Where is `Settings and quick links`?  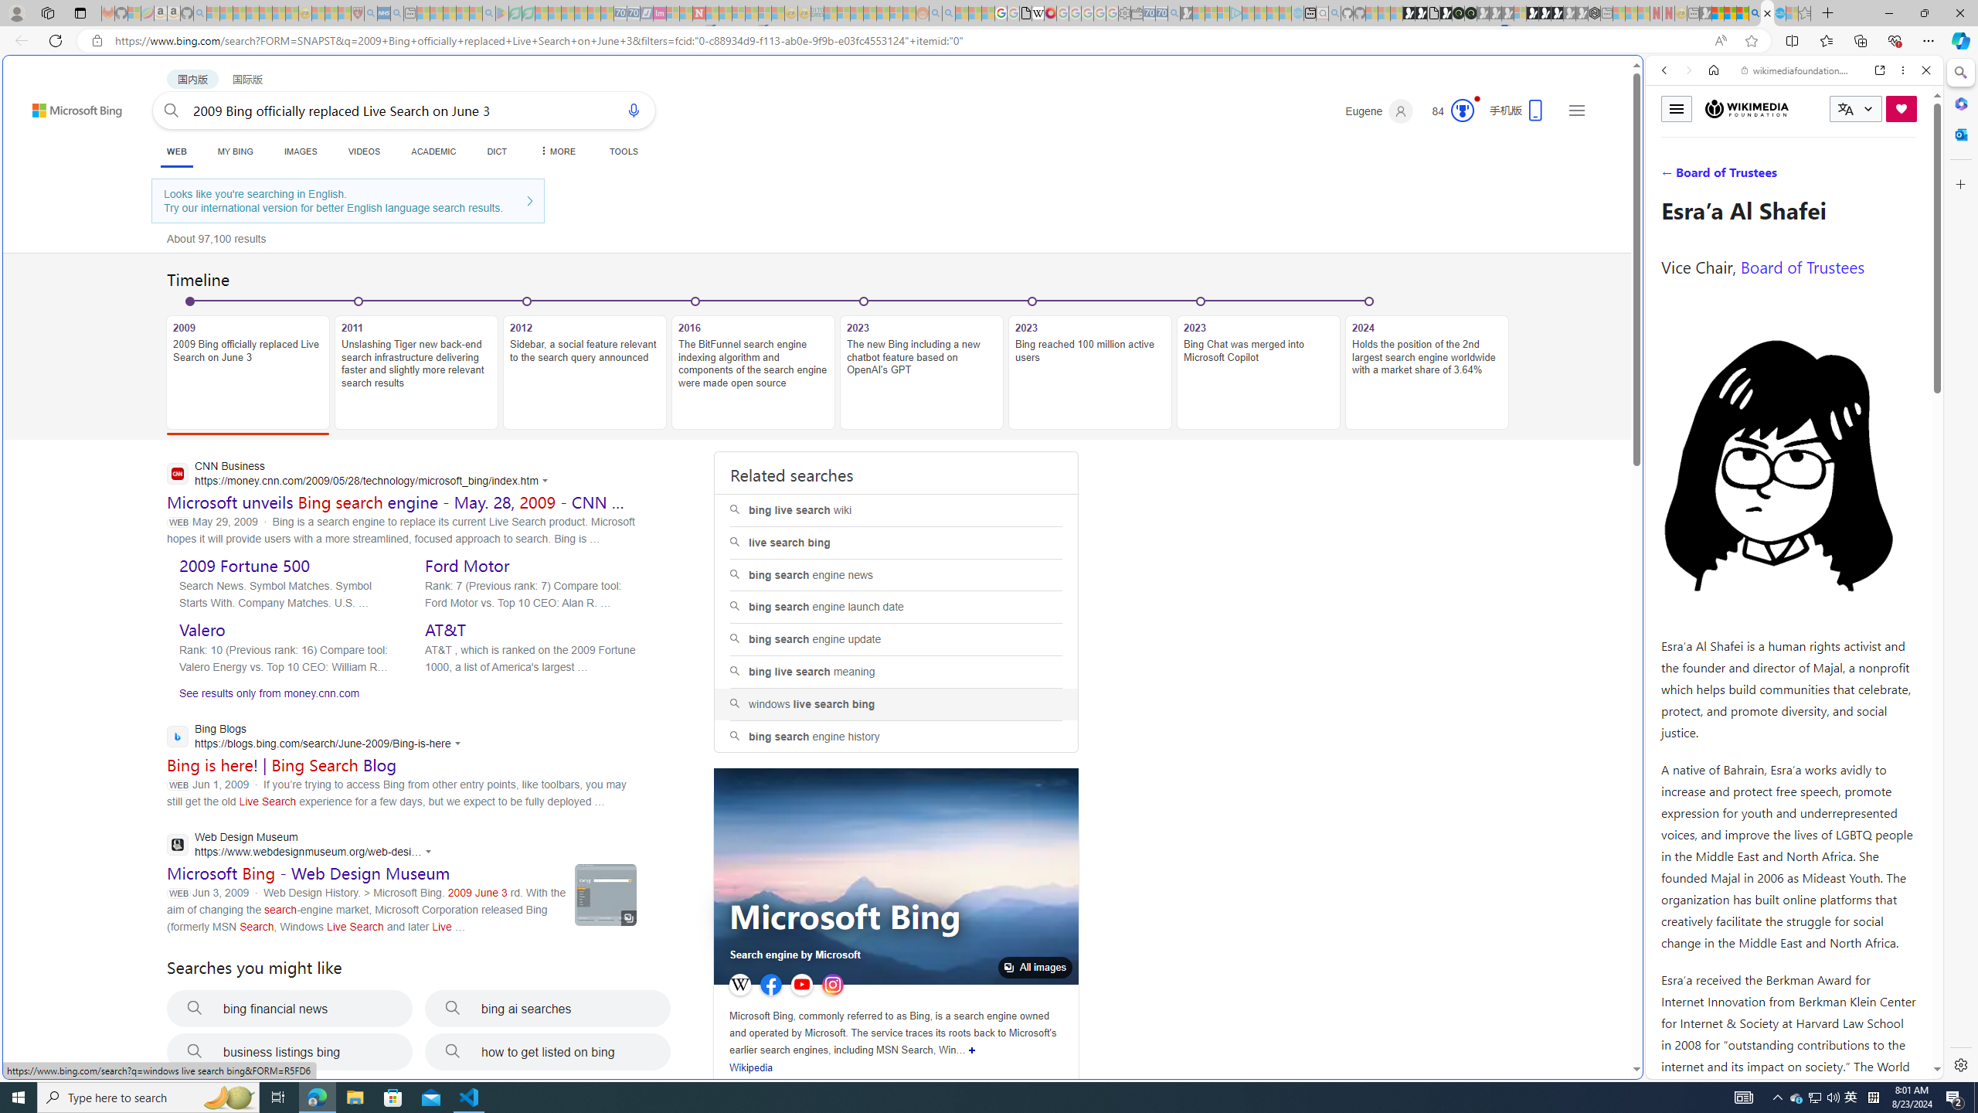 Settings and quick links is located at coordinates (1576, 110).